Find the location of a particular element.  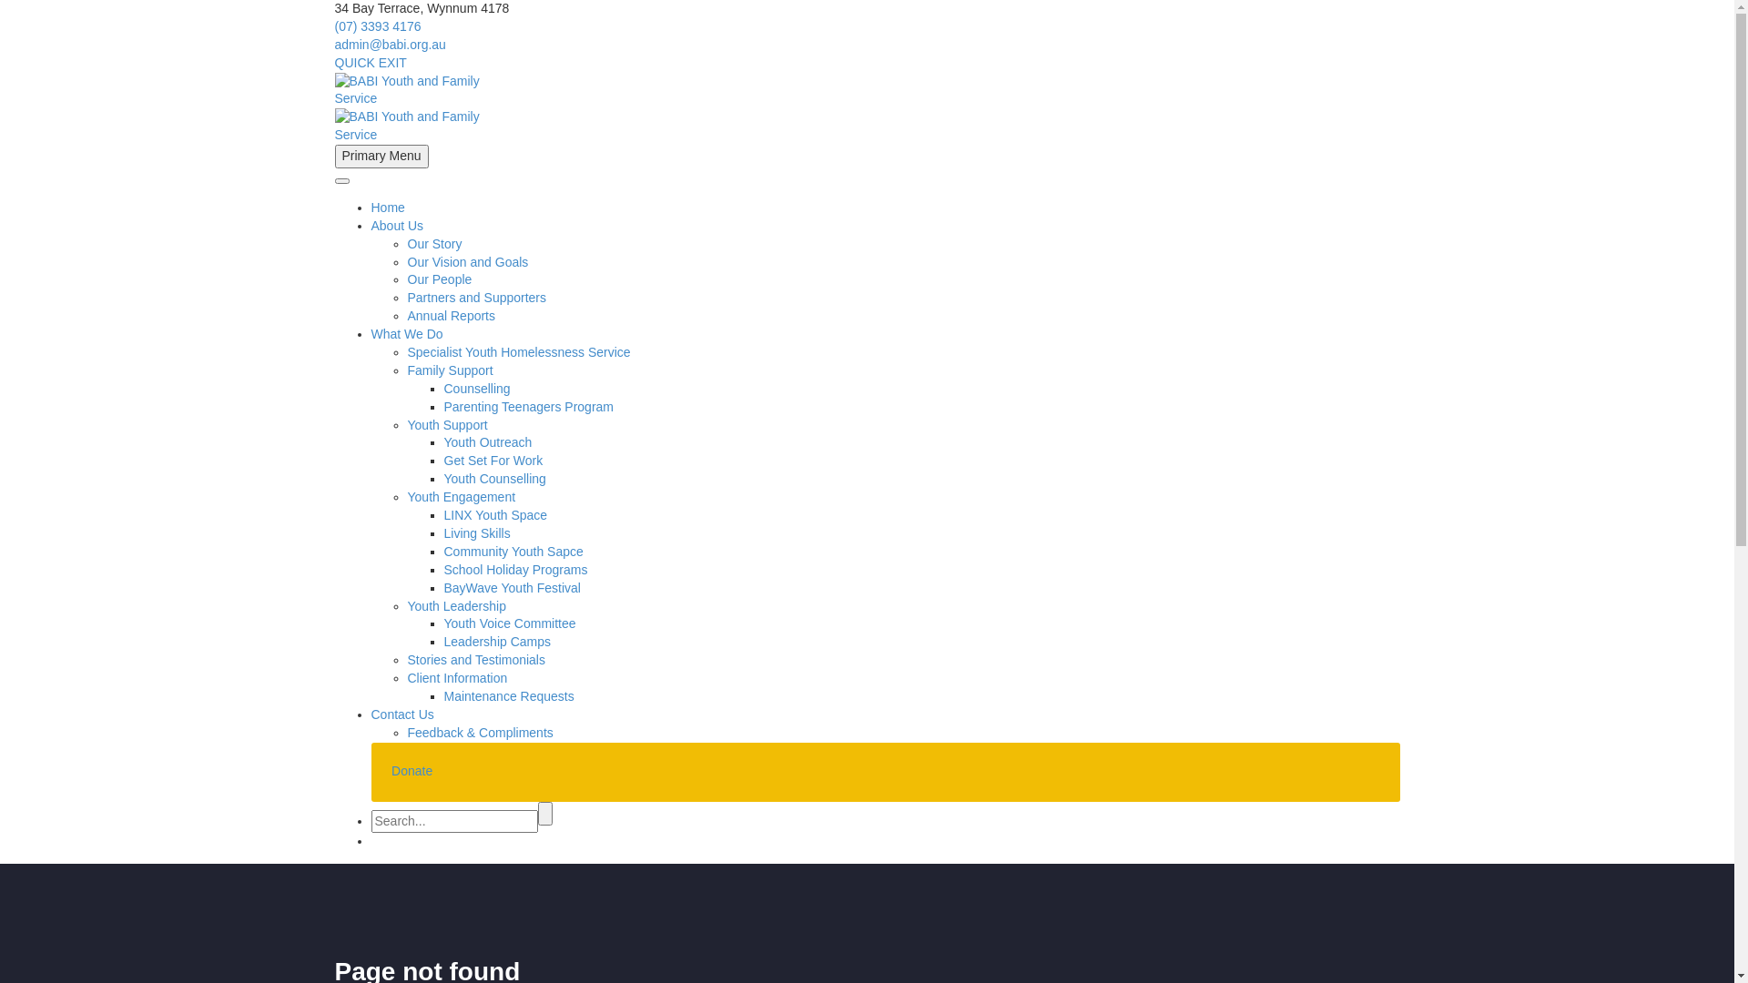

QUICK EXIT is located at coordinates (371, 63).